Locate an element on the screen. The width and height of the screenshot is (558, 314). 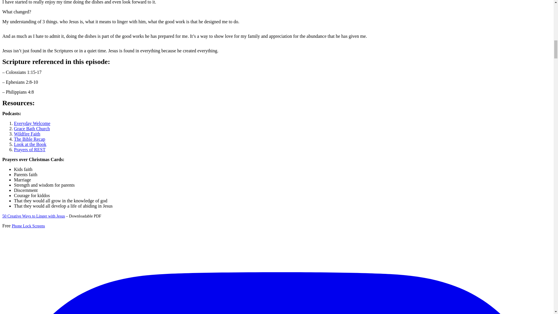
Wildfire Faith is located at coordinates (27, 134).